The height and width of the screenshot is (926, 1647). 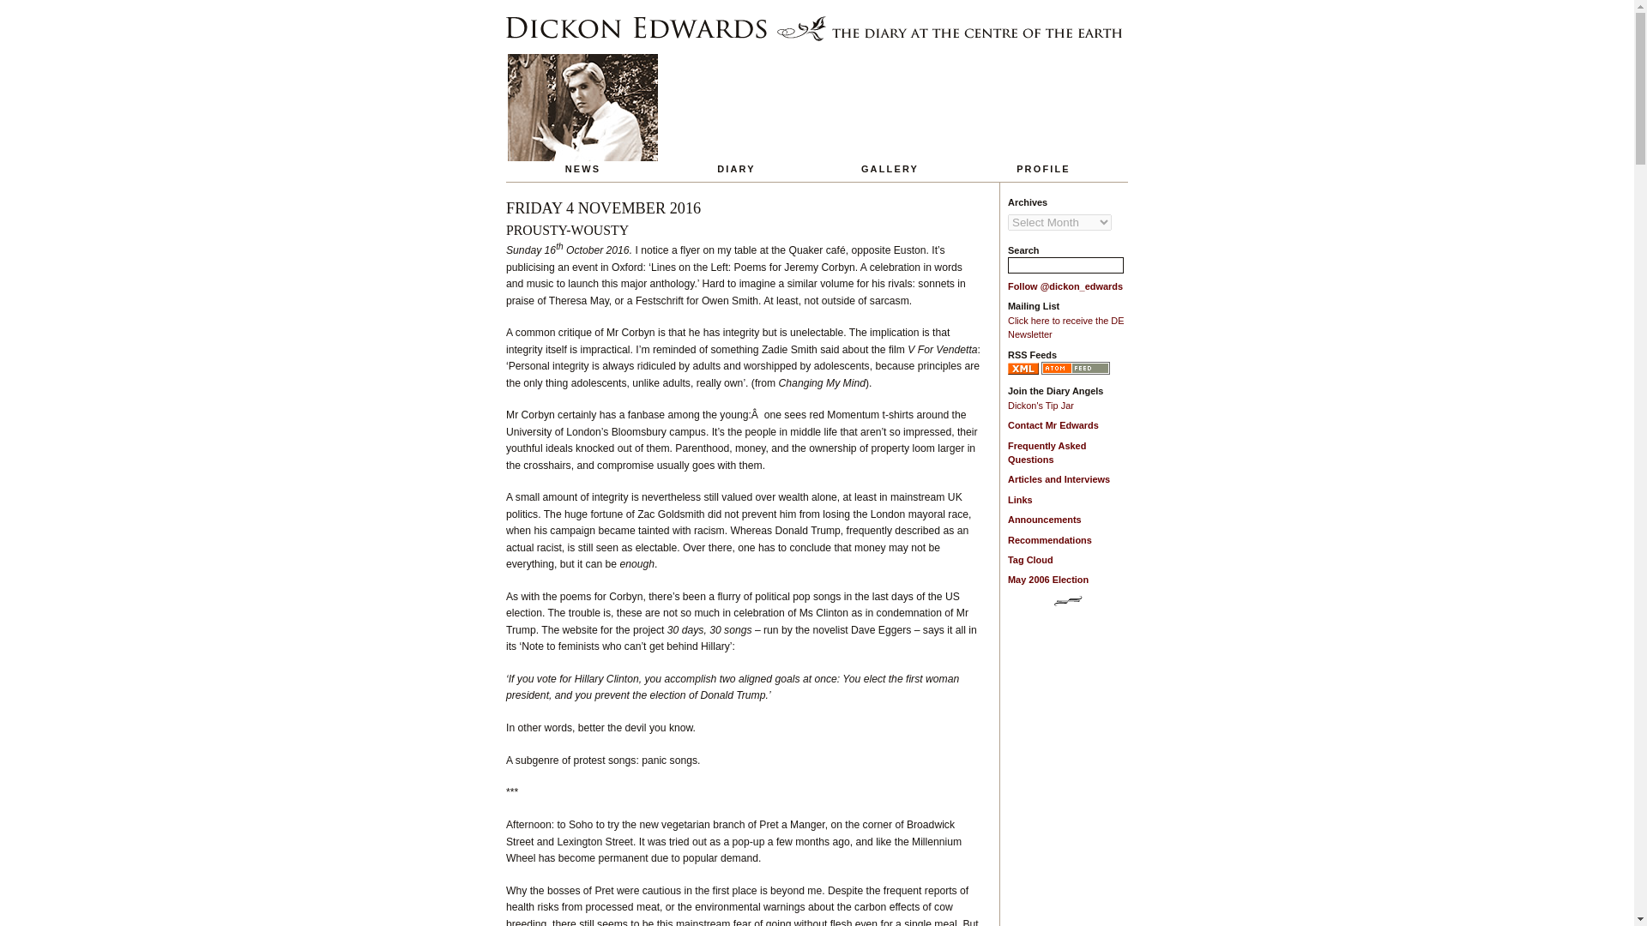 I want to click on Articles and Interviews, so click(x=1059, y=478).